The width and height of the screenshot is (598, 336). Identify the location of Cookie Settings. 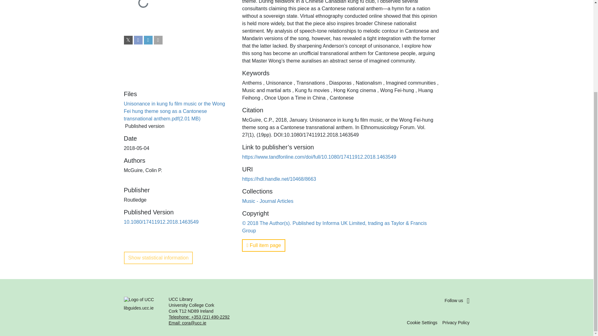
(422, 322).